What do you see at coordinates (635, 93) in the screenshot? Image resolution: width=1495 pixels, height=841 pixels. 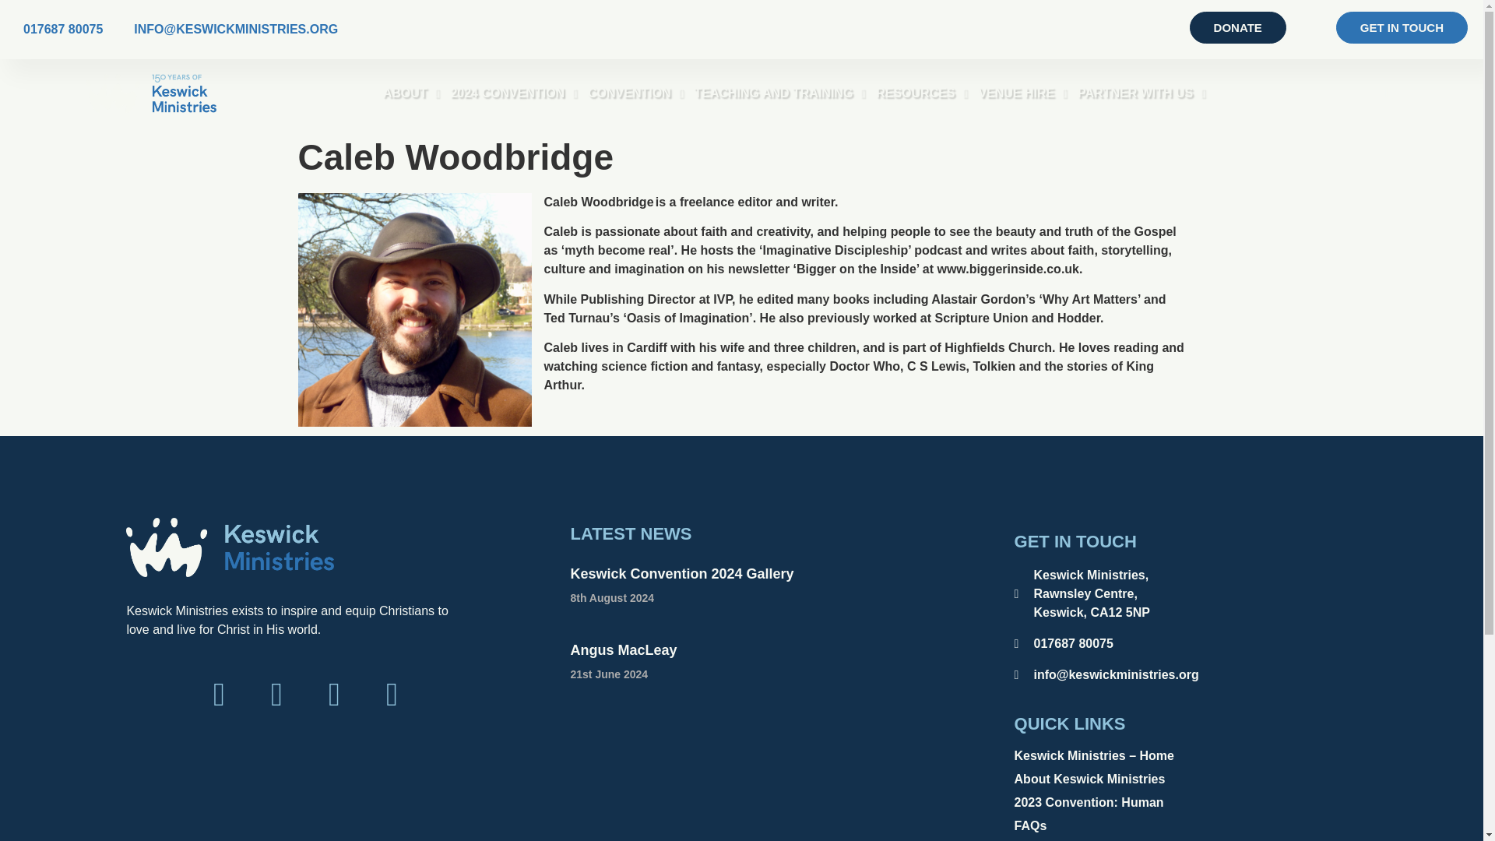 I see `CONVENTION` at bounding box center [635, 93].